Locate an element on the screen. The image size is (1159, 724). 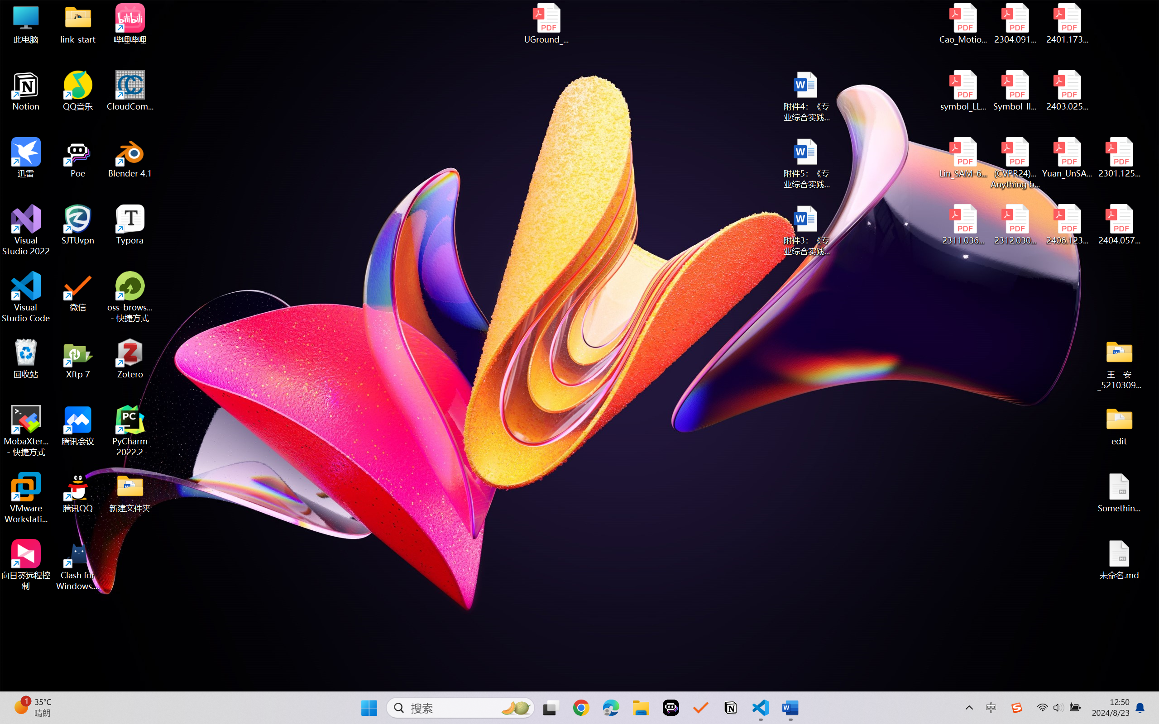
Blender 4.1 is located at coordinates (130, 157).